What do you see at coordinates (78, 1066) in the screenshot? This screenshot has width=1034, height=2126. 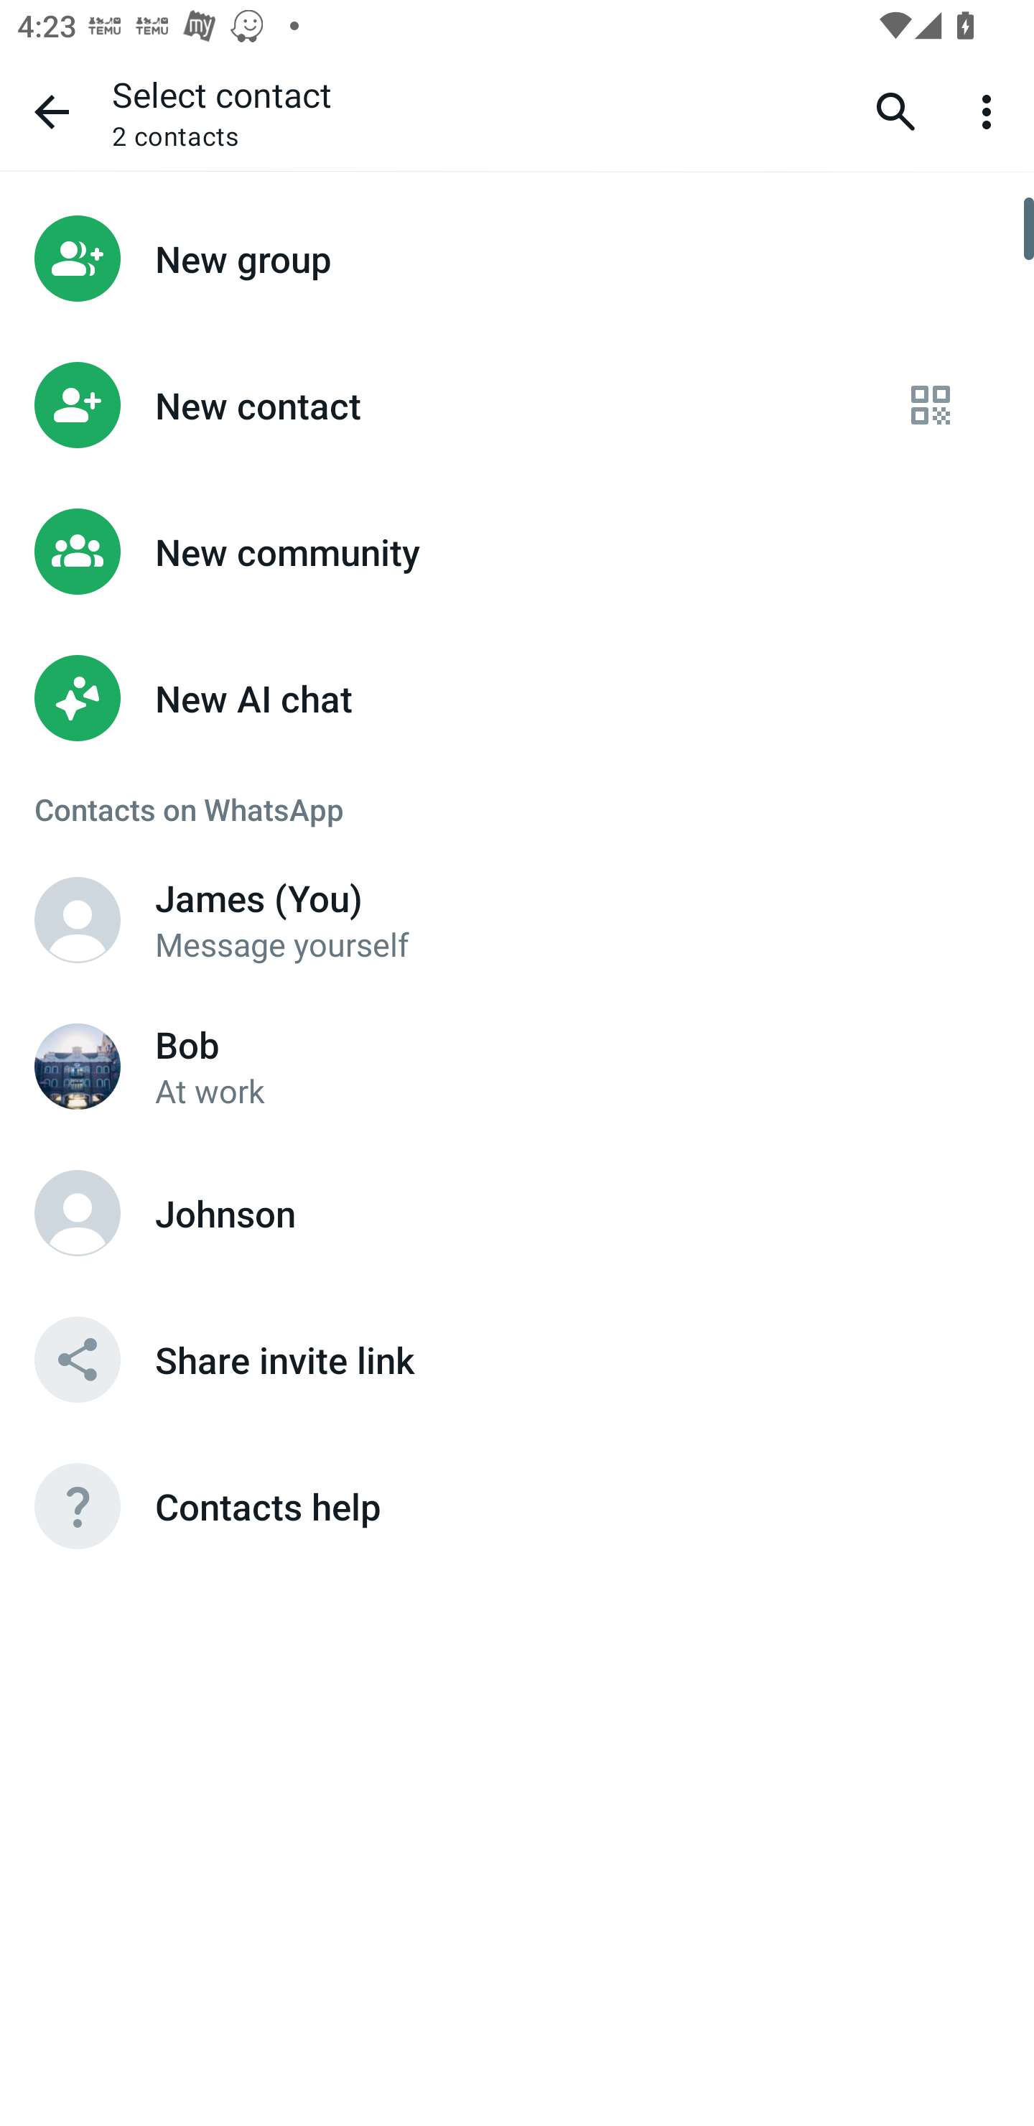 I see `Bob` at bounding box center [78, 1066].